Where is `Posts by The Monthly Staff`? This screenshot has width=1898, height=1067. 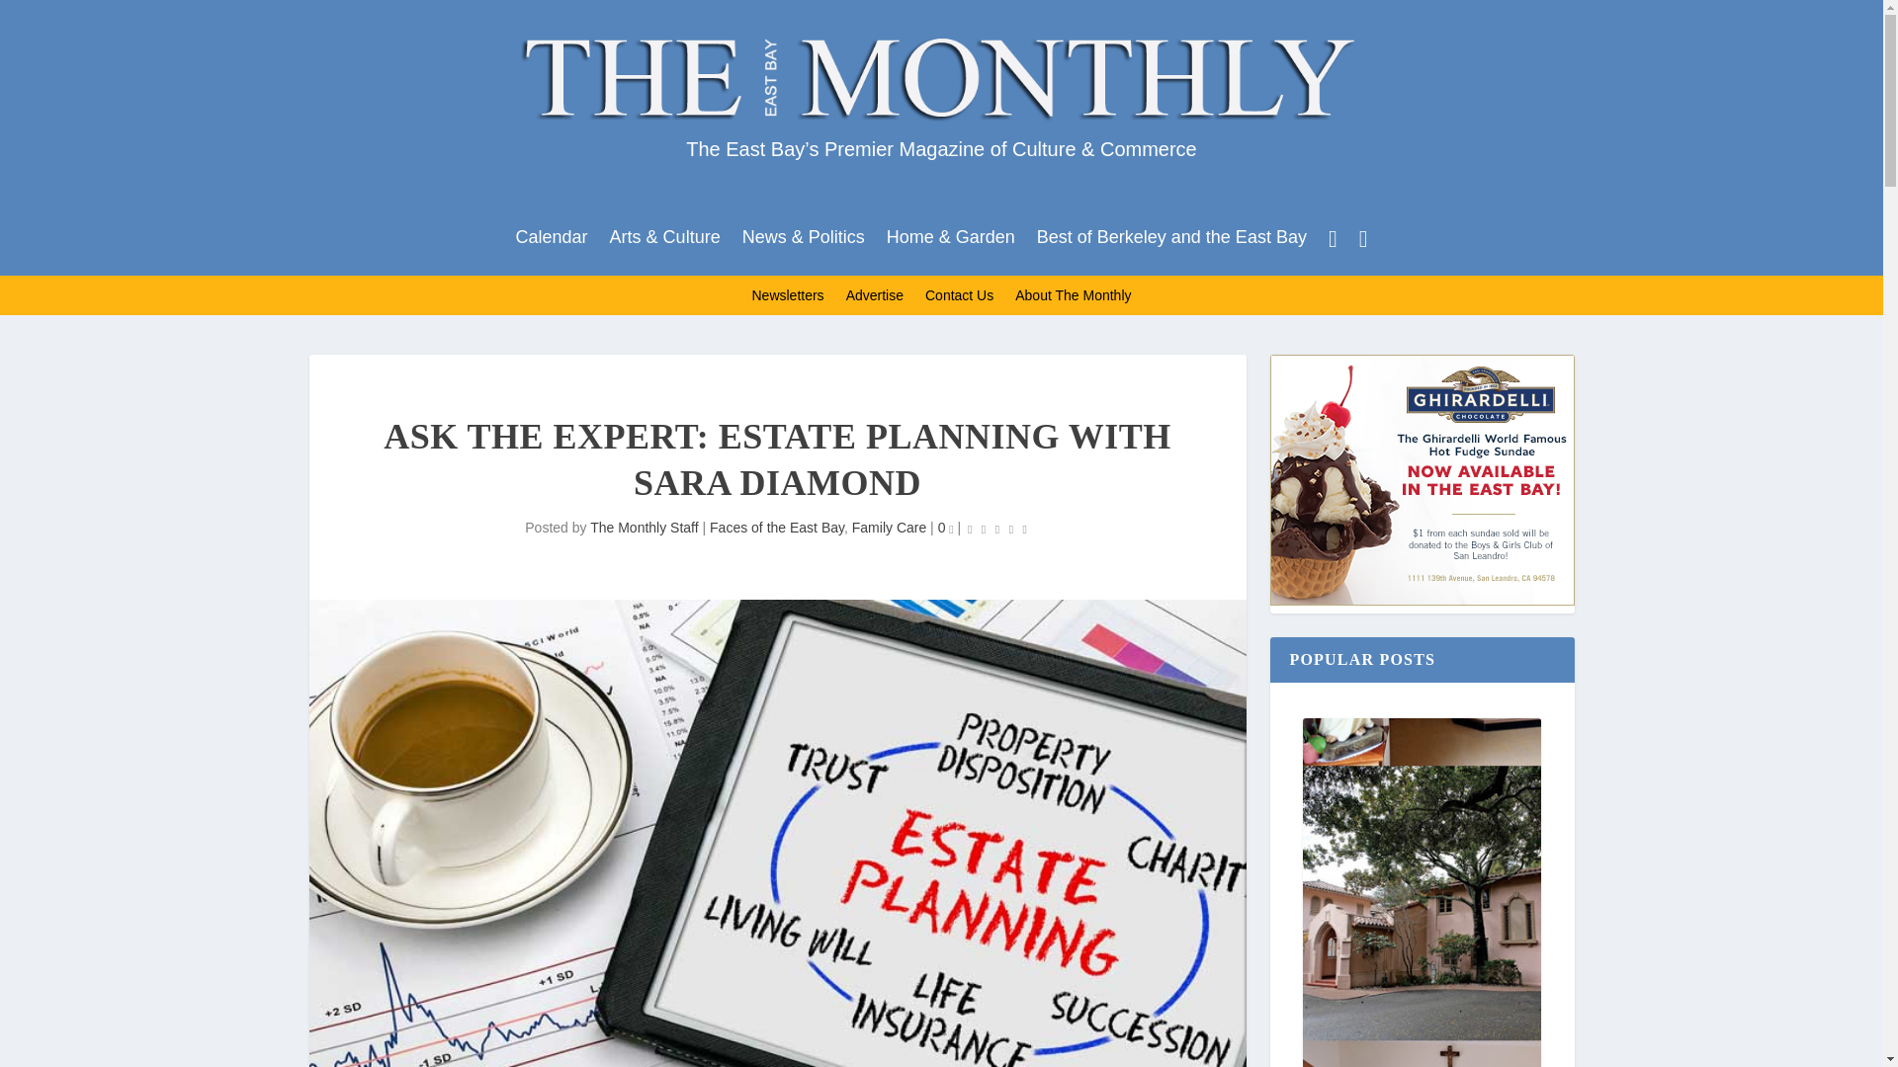 Posts by The Monthly Staff is located at coordinates (645, 528).